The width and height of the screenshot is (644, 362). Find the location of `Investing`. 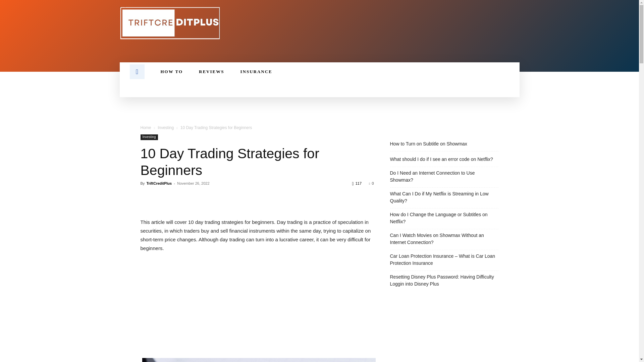

Investing is located at coordinates (166, 127).